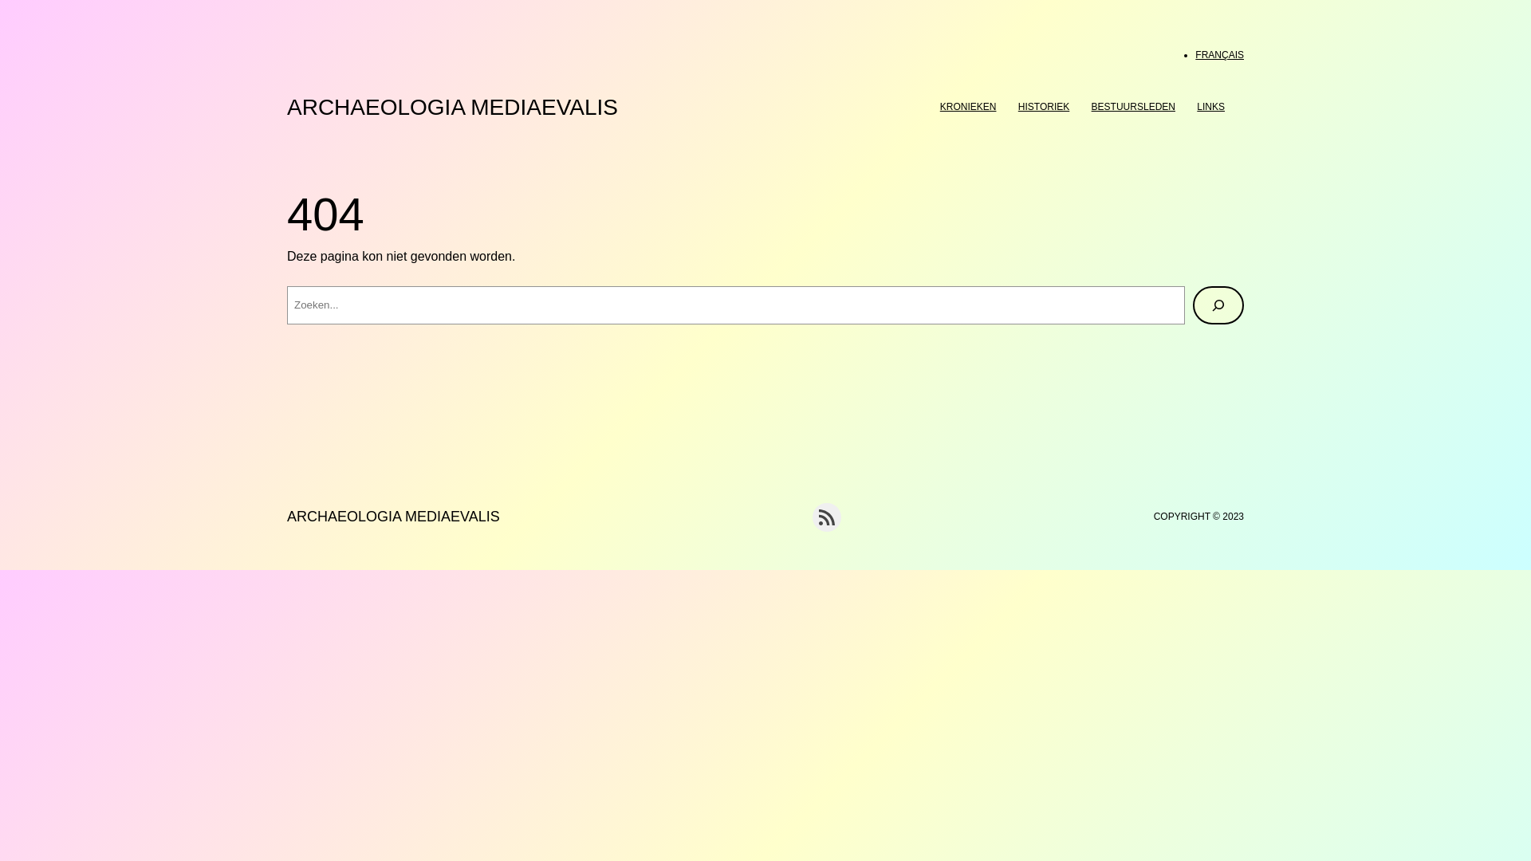  Describe the element at coordinates (1044, 107) in the screenshot. I see `HISTORIEK` at that location.